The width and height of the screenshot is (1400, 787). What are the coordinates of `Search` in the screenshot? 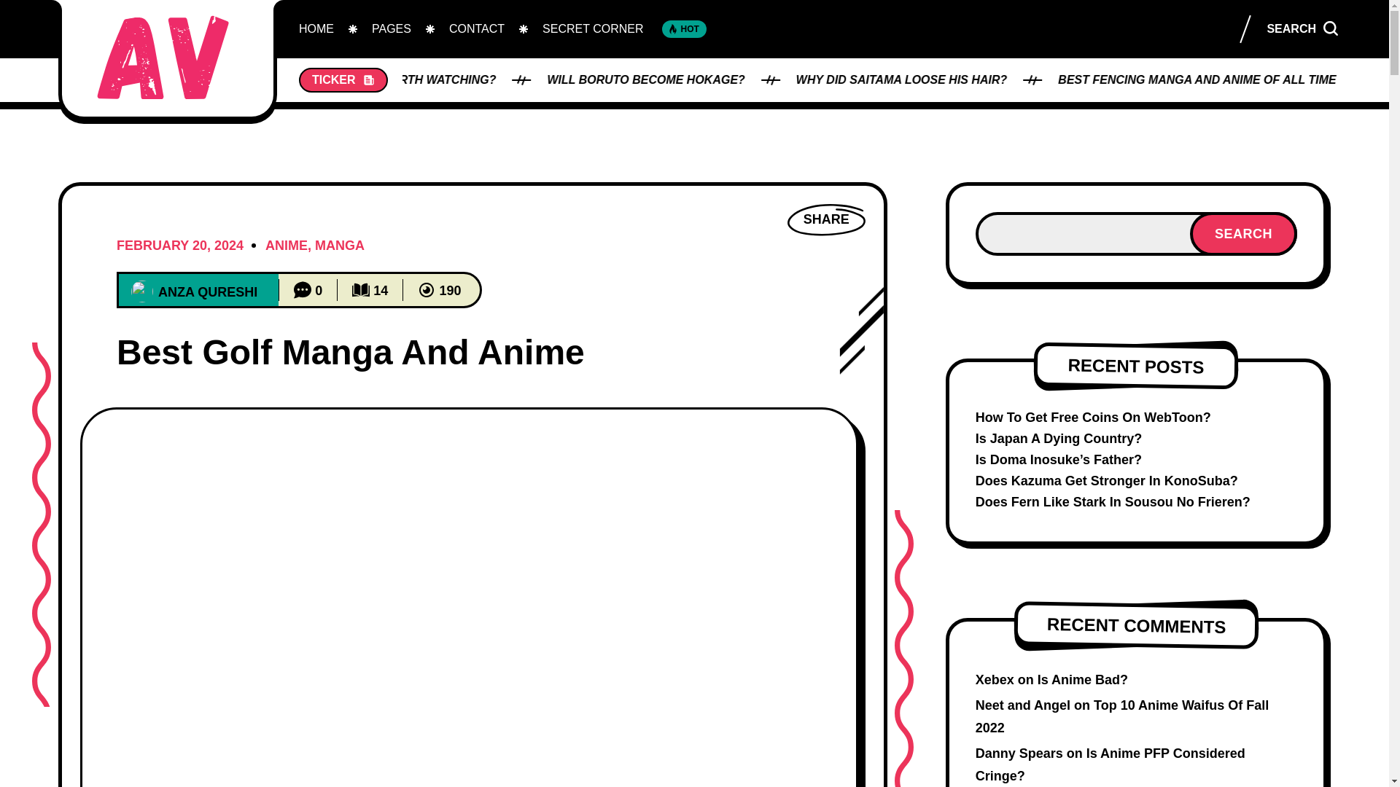 It's located at (1053, 337).